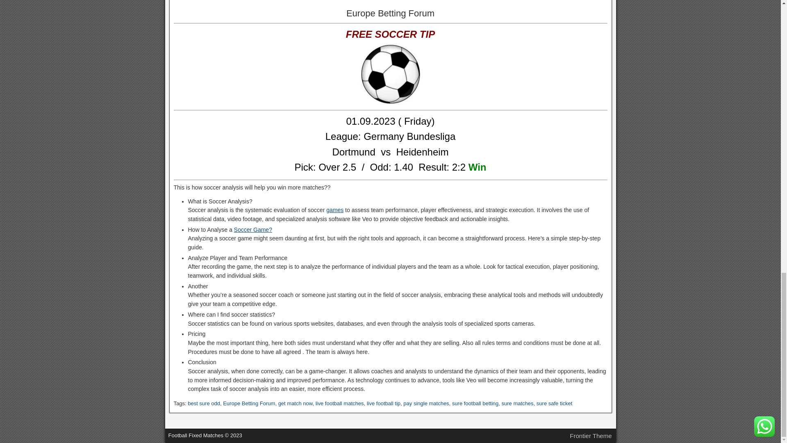  What do you see at coordinates (204, 404) in the screenshot?
I see `best sure odd` at bounding box center [204, 404].